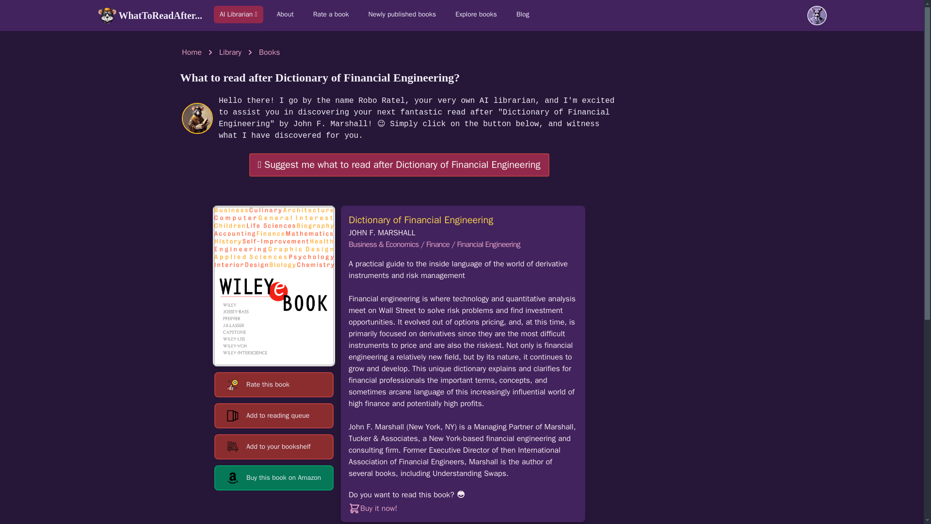 The width and height of the screenshot is (931, 524). Describe the element at coordinates (285, 14) in the screenshot. I see `About What To Read After` at that location.